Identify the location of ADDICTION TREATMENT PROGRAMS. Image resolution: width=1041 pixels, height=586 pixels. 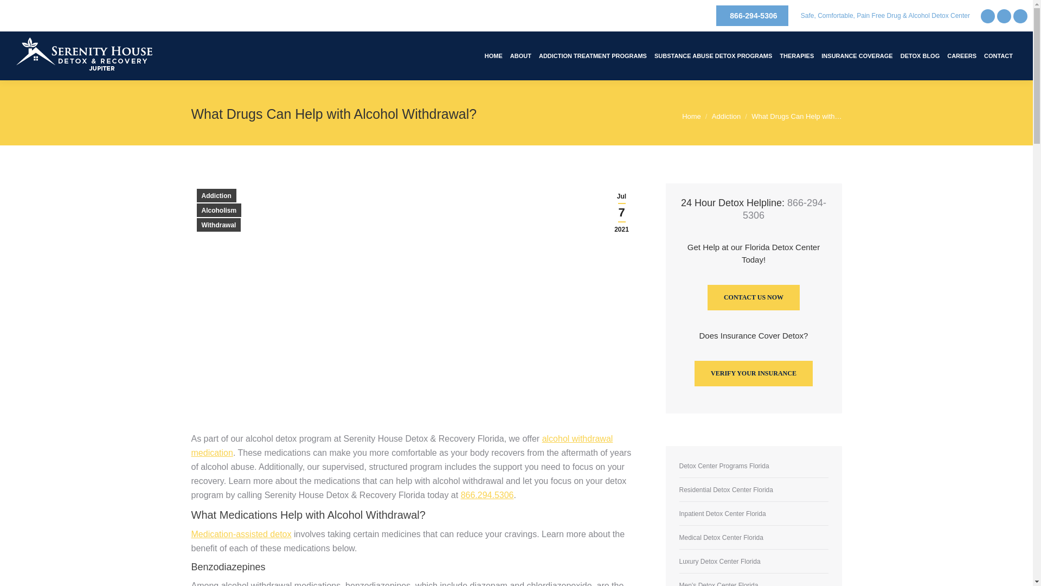
(593, 55).